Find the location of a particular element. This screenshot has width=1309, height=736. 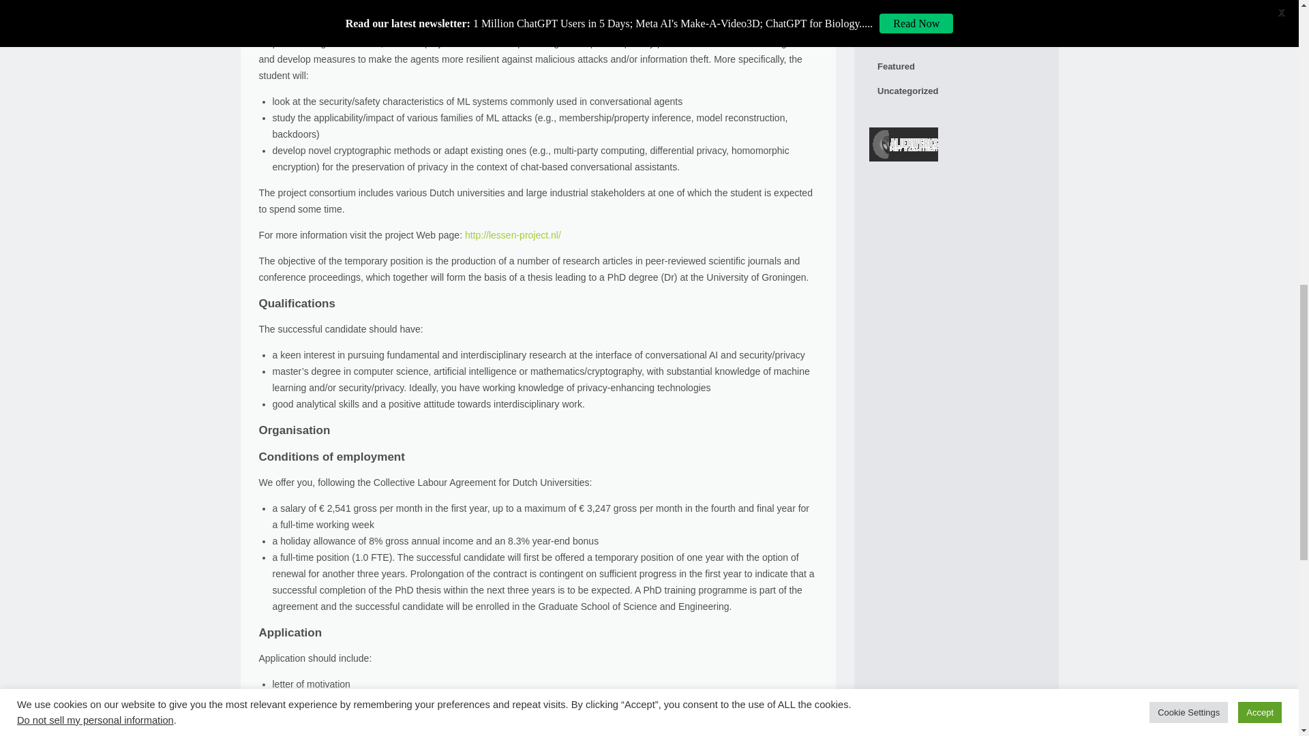

Uncategorized is located at coordinates (956, 91).